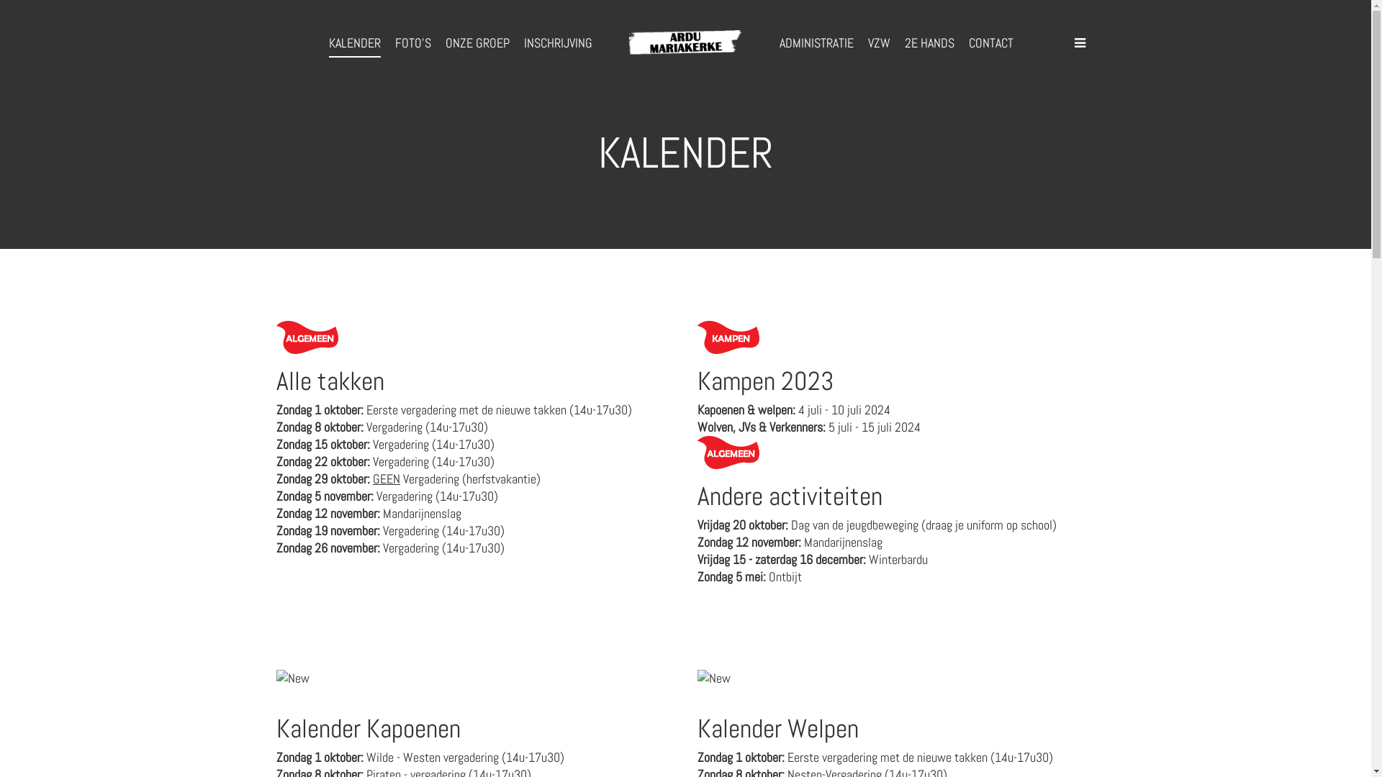 This screenshot has width=1382, height=777. I want to click on INSCHRIJVING, so click(559, 43).